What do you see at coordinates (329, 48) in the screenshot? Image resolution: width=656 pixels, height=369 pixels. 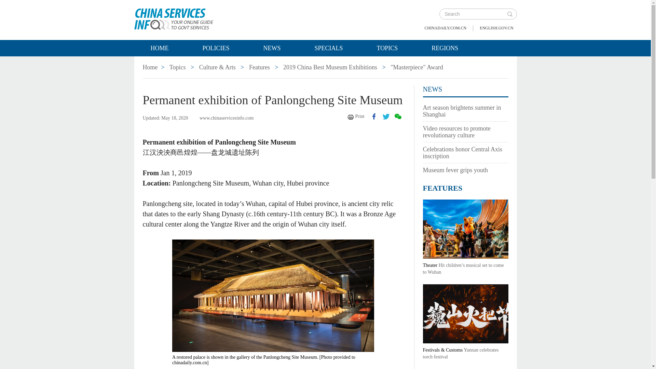 I see `SPECIALS` at bounding box center [329, 48].